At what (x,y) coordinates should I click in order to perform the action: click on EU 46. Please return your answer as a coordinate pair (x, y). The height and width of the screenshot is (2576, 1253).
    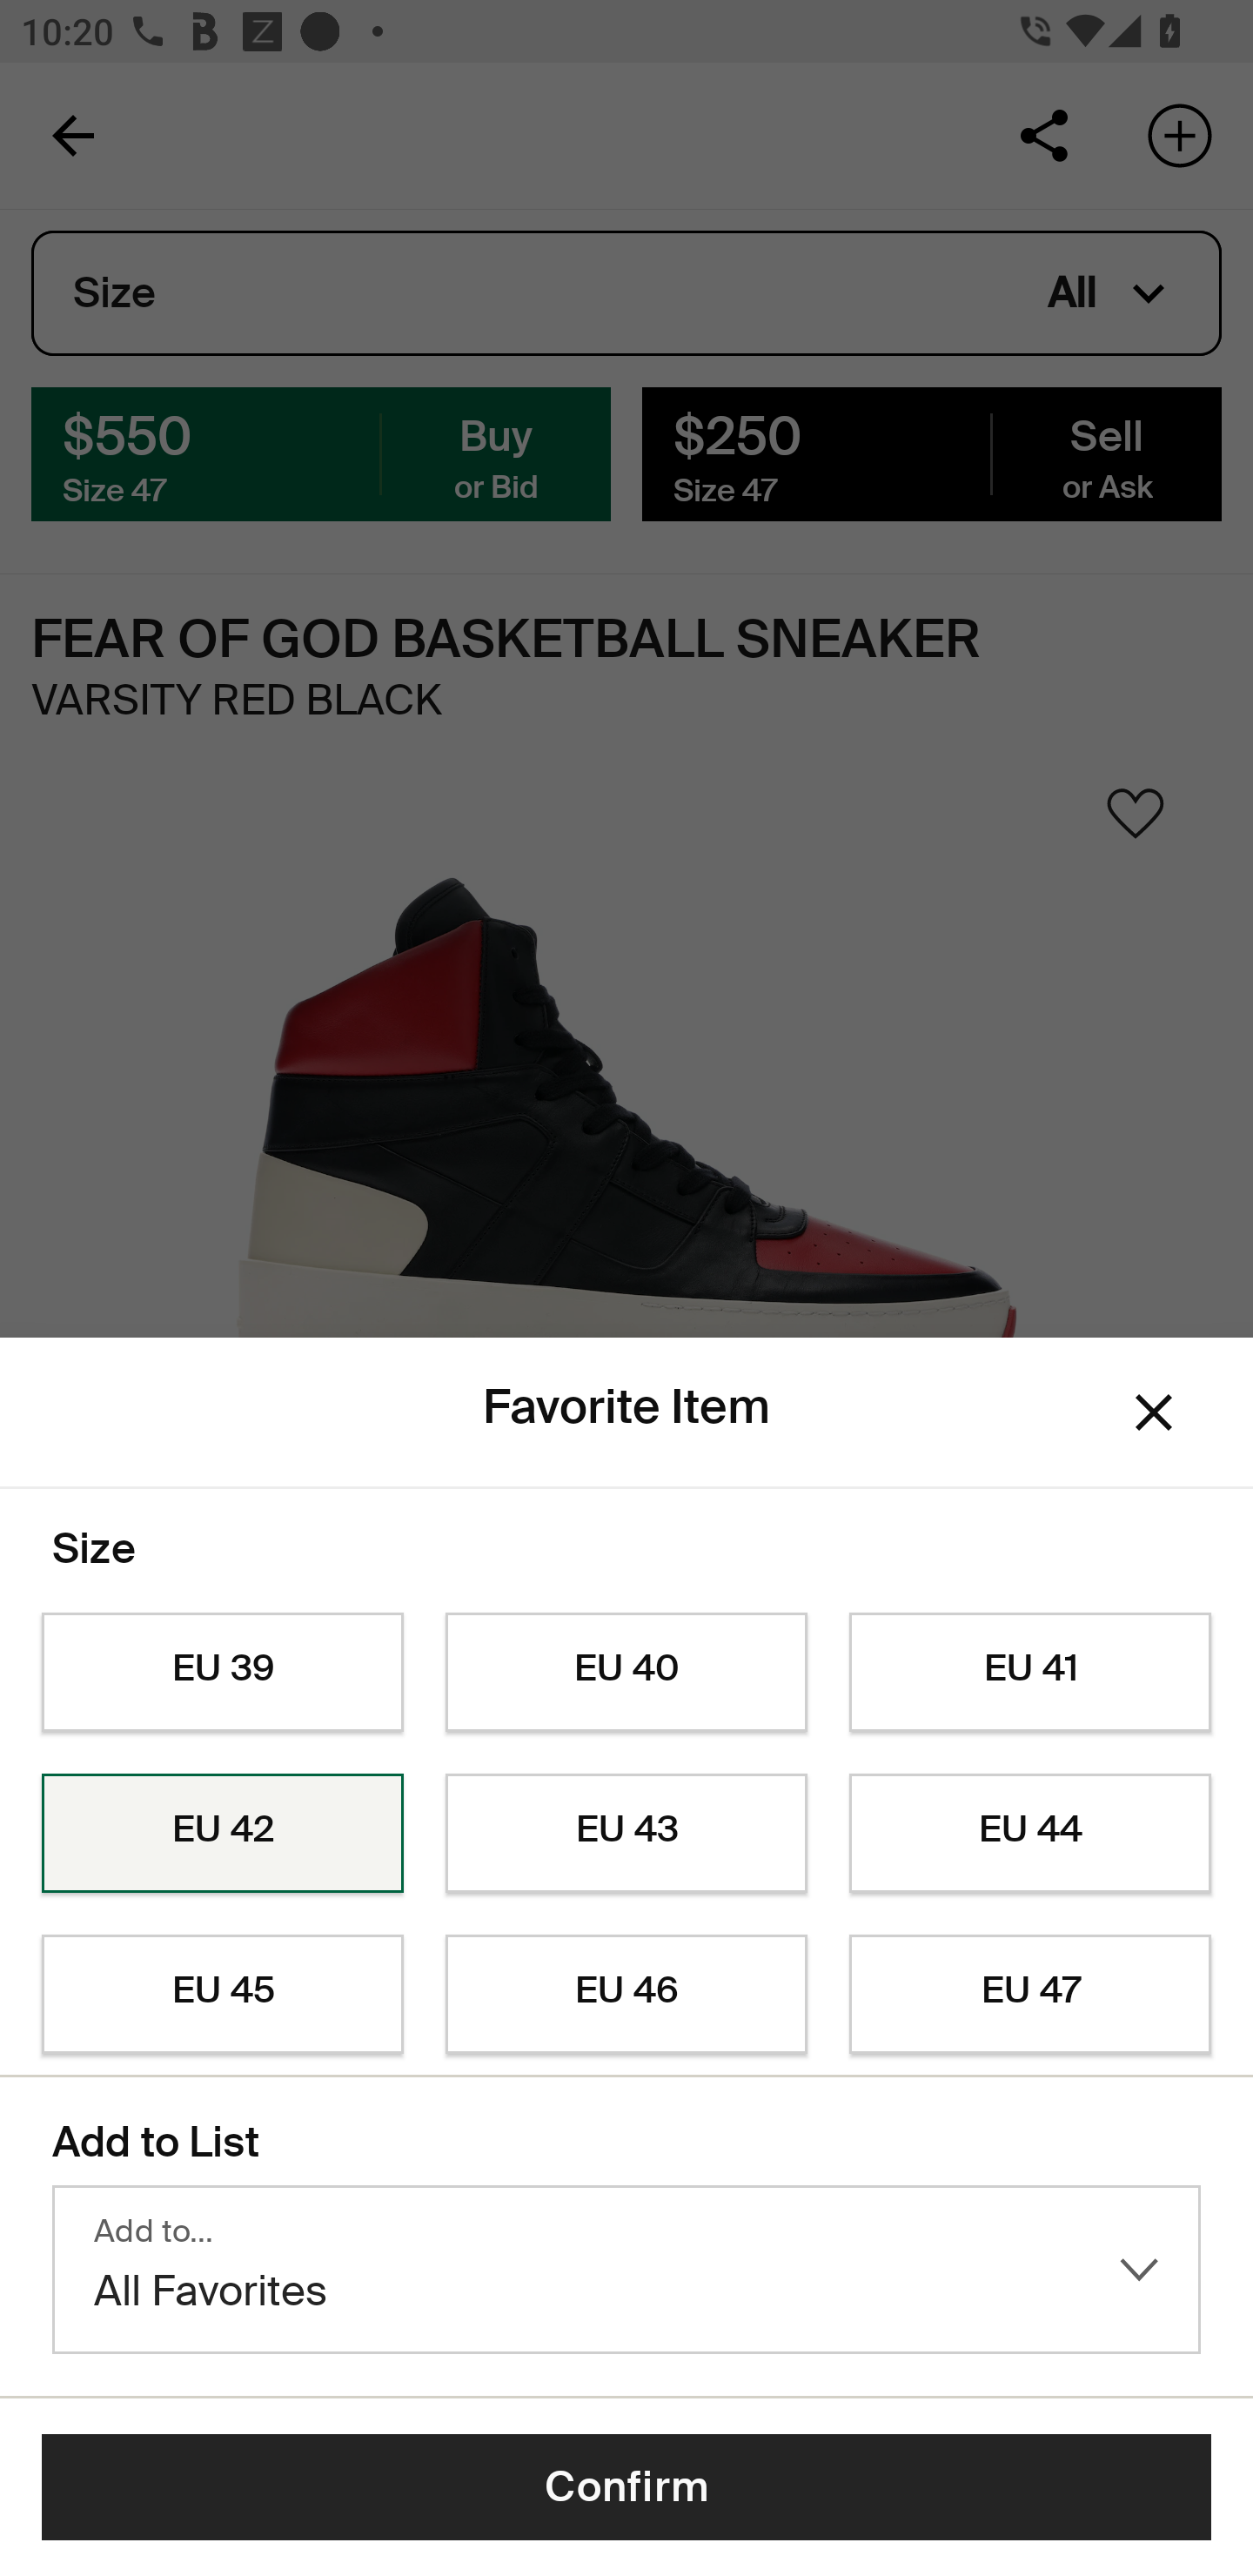
    Looking at the image, I should click on (626, 1995).